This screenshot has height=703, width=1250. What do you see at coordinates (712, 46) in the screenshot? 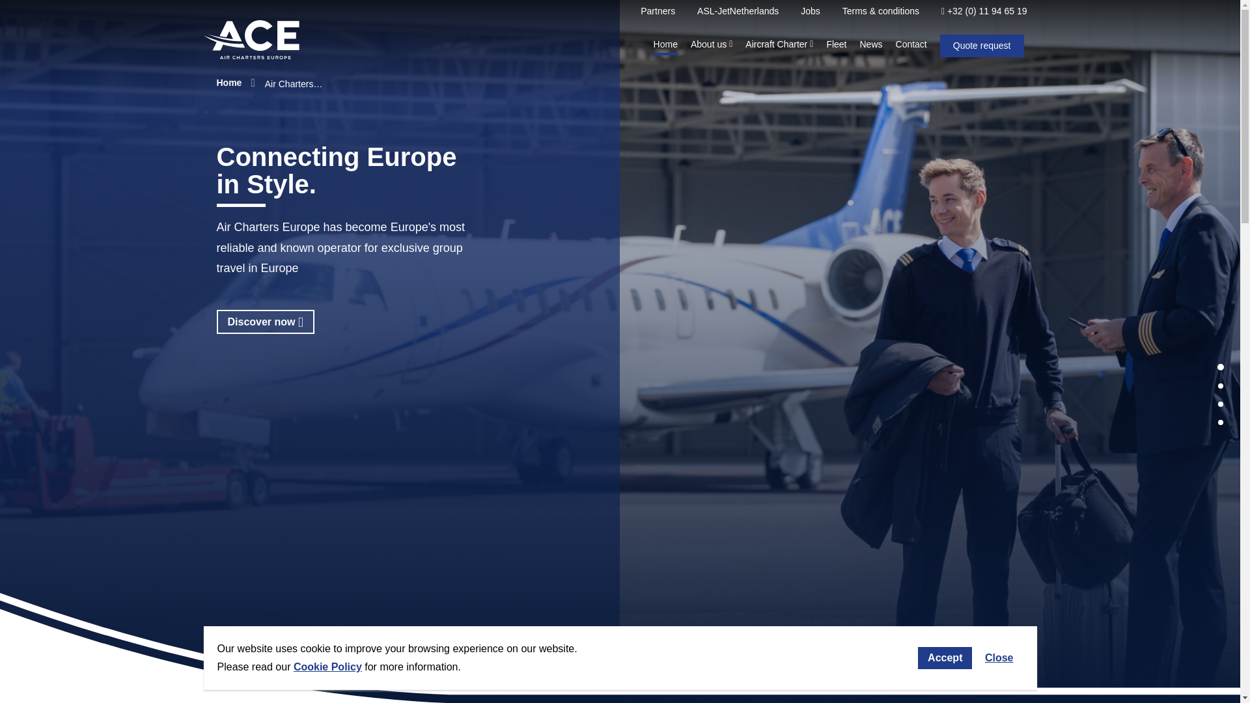
I see `About us` at bounding box center [712, 46].